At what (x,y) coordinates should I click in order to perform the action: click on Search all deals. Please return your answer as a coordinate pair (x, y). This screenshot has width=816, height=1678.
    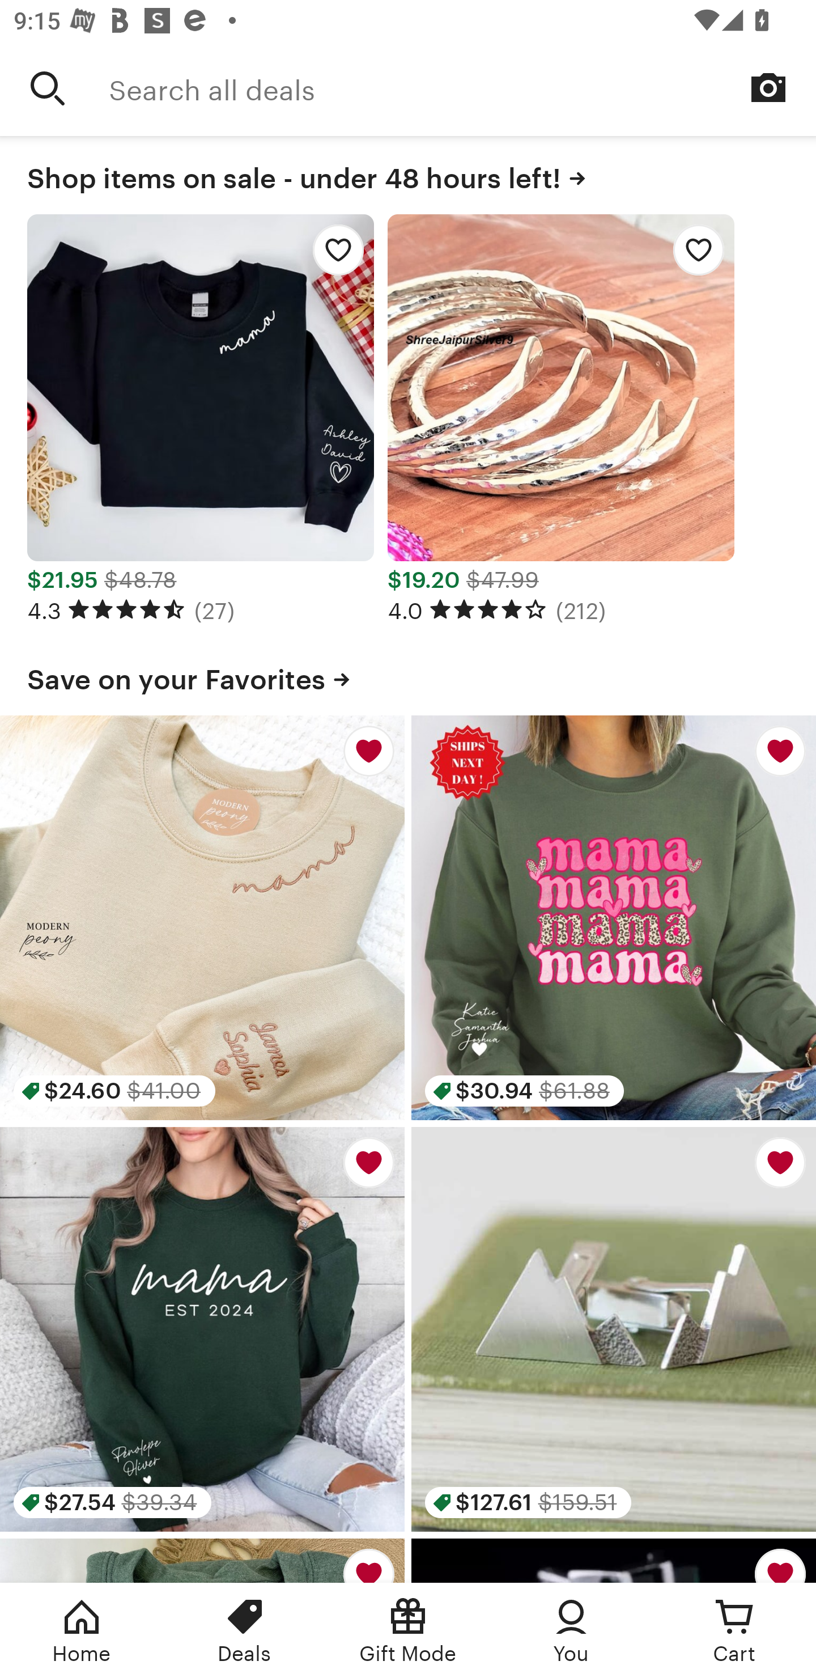
    Looking at the image, I should click on (462, 88).